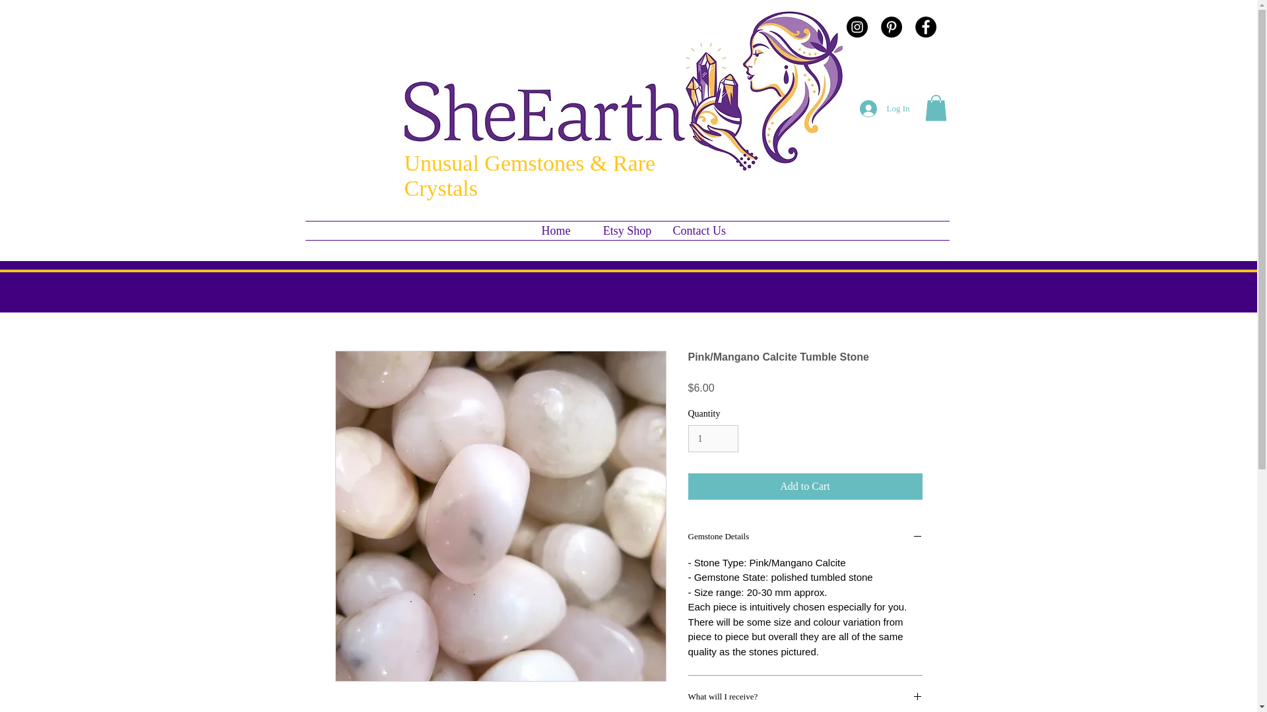 The image size is (1267, 712). I want to click on Add to Cart, so click(805, 487).